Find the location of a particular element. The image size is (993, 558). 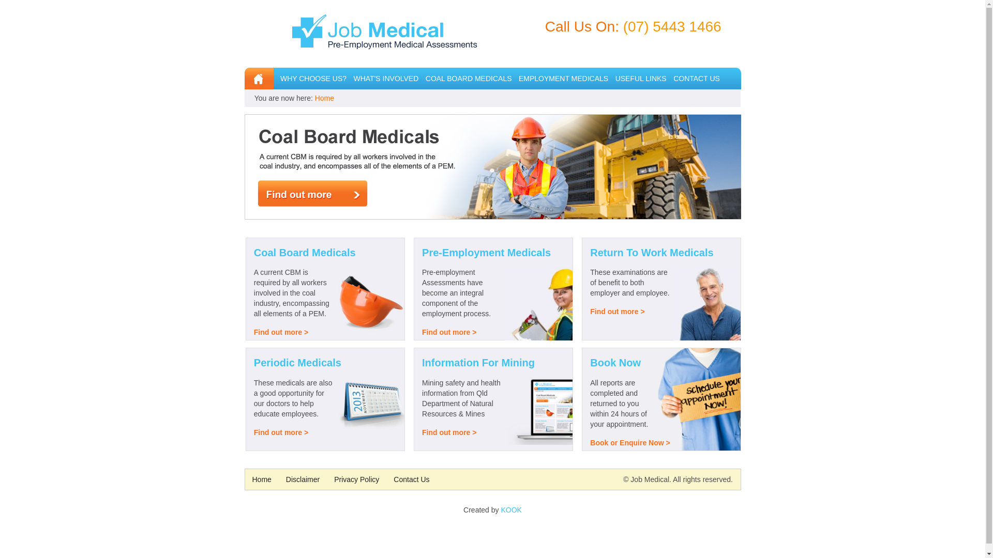

Book Now is located at coordinates (615, 363).